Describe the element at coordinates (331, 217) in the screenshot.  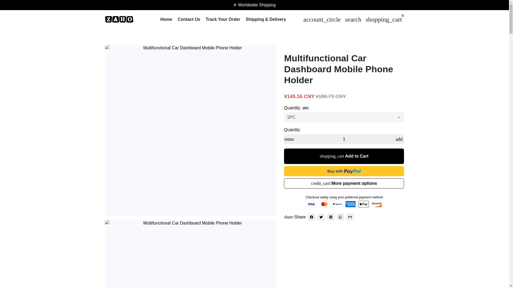
I see `Pin on Pinterest` at that location.